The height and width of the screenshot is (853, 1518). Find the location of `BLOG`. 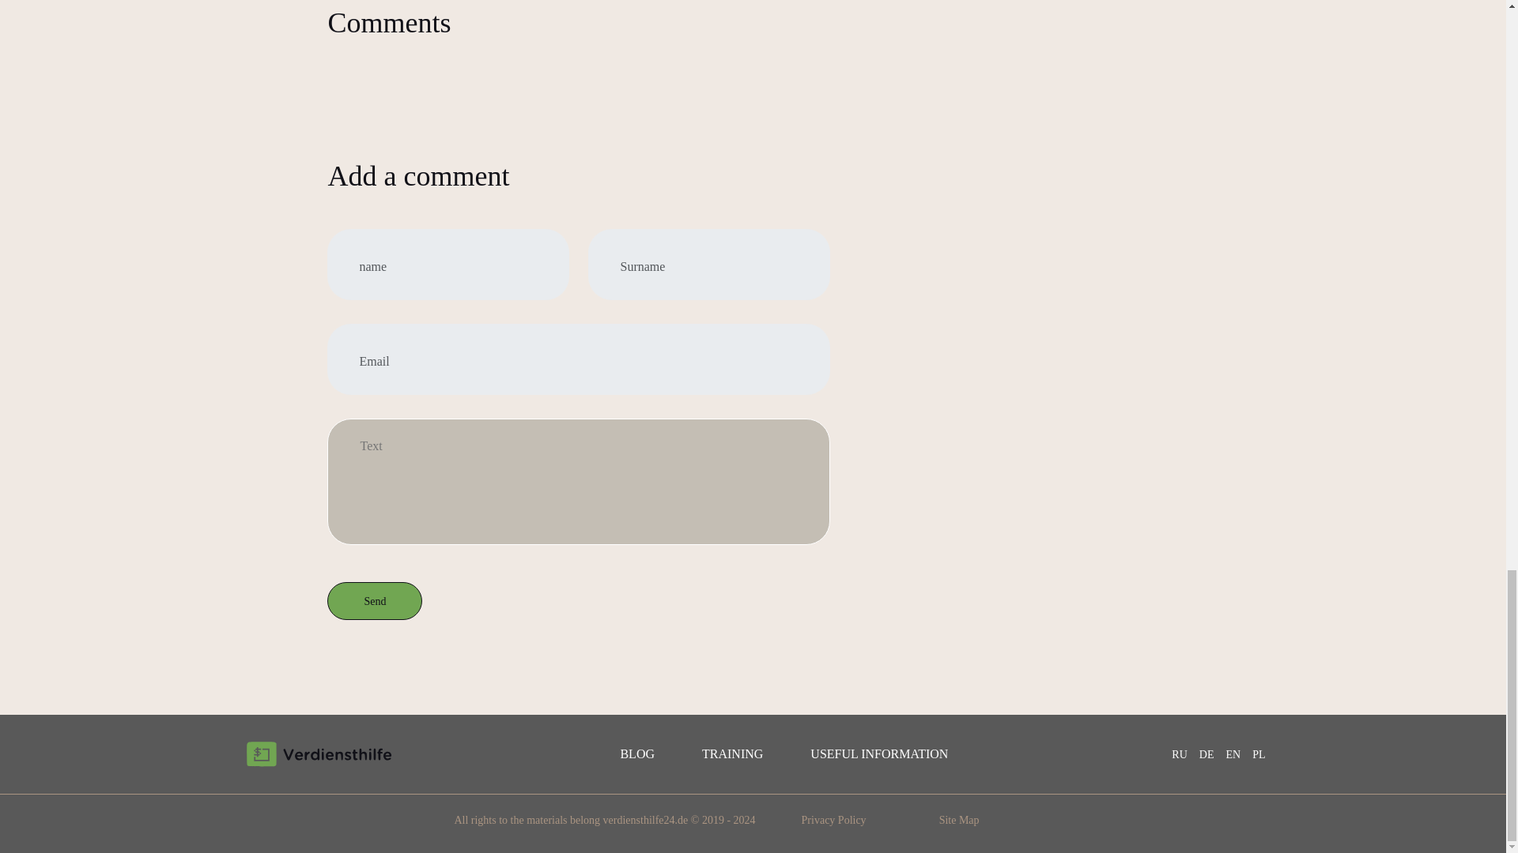

BLOG is located at coordinates (636, 753).